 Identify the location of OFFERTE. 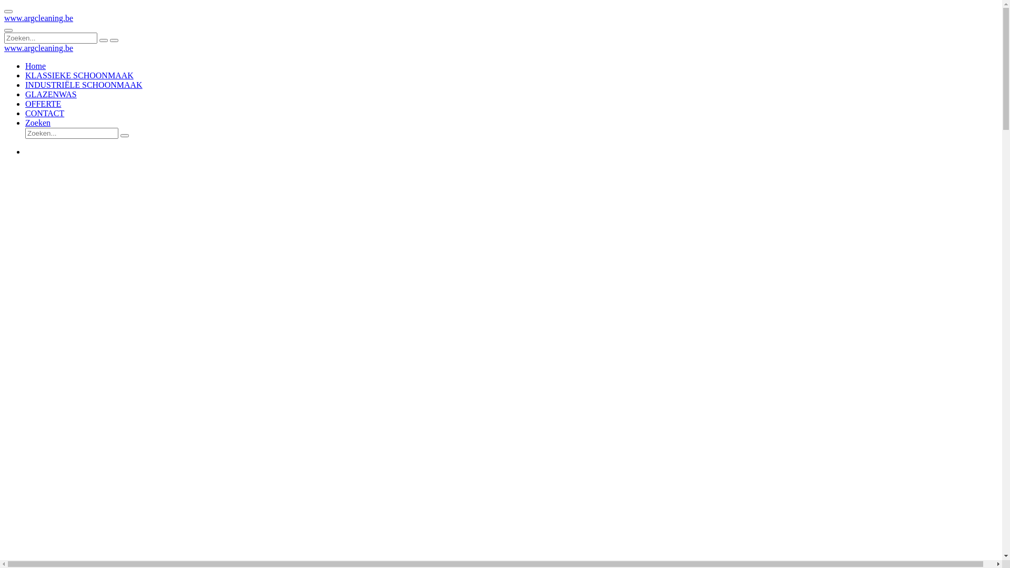
(43, 104).